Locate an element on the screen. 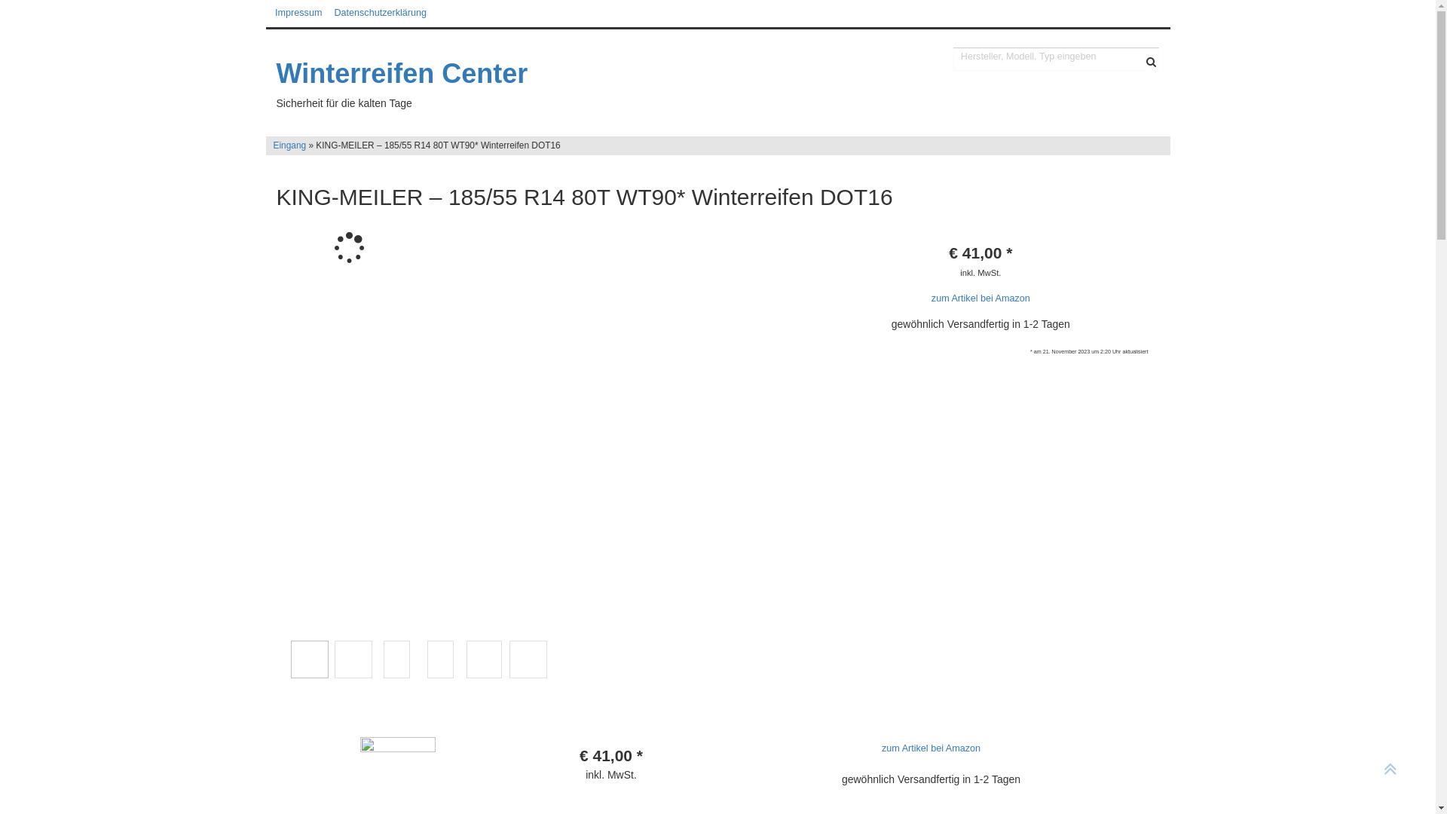 The height and width of the screenshot is (814, 1447). Impressum is located at coordinates (298, 13).